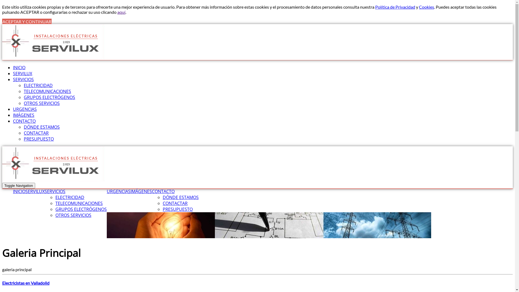  I want to click on PRESUPUESTO, so click(178, 209).